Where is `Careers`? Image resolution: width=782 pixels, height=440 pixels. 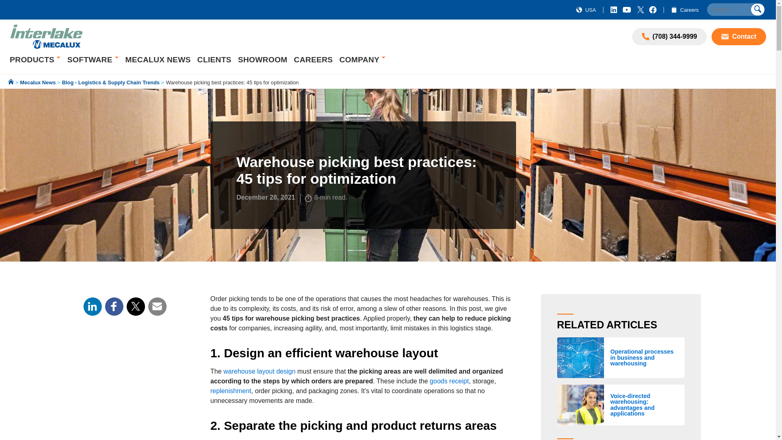
Careers is located at coordinates (674, 10).